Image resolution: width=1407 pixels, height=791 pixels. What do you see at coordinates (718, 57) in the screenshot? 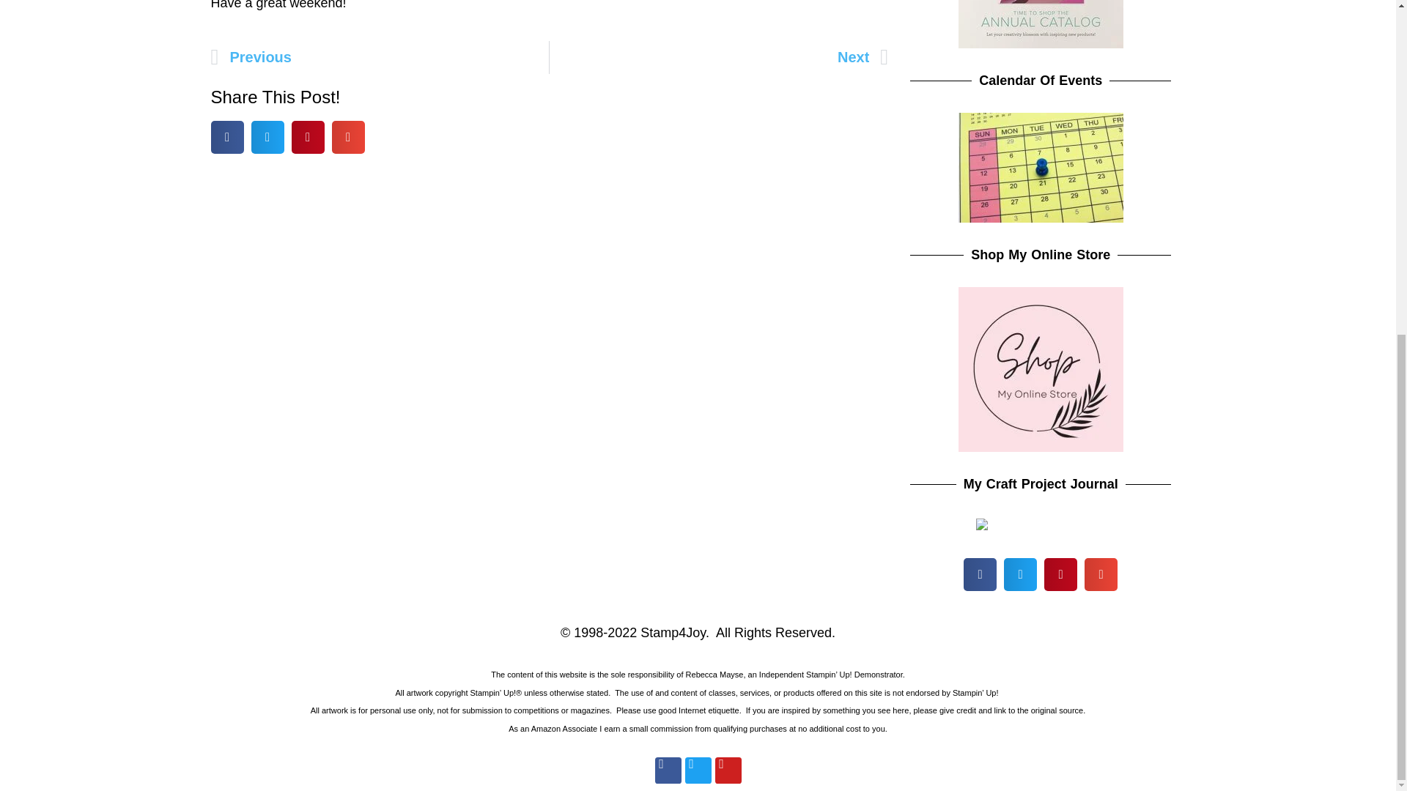
I see `Next` at bounding box center [718, 57].